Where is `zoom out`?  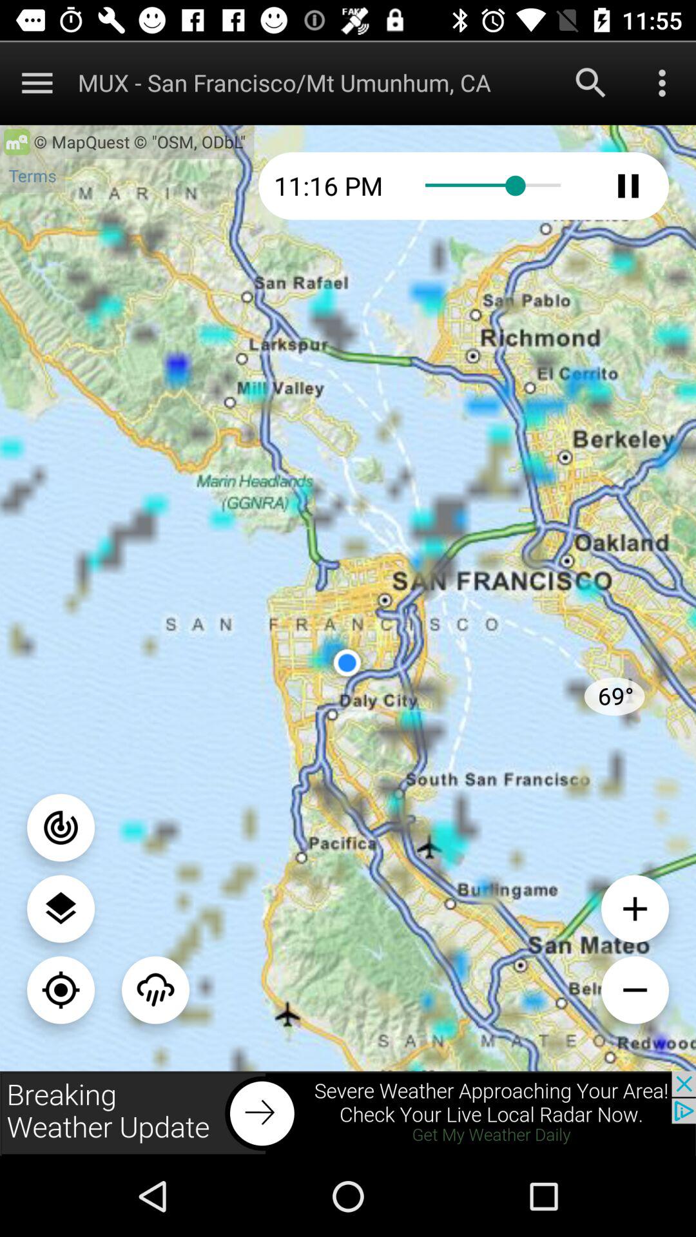
zoom out is located at coordinates (635, 990).